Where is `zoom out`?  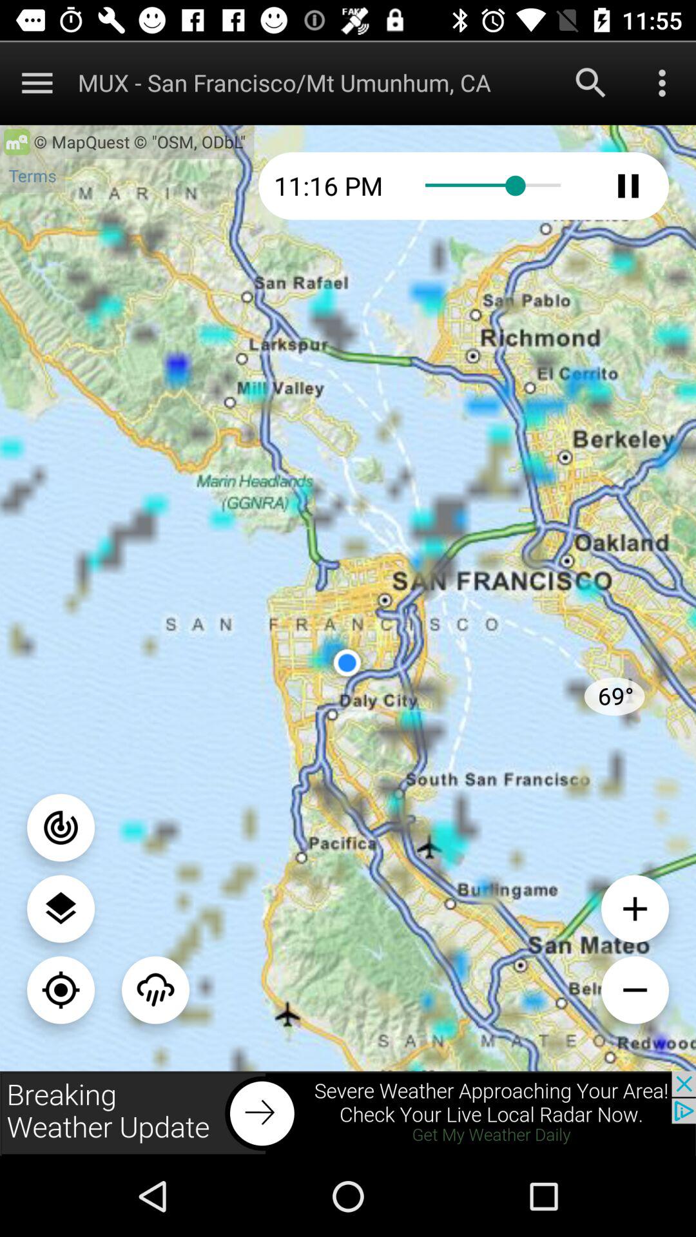
zoom out is located at coordinates (635, 990).